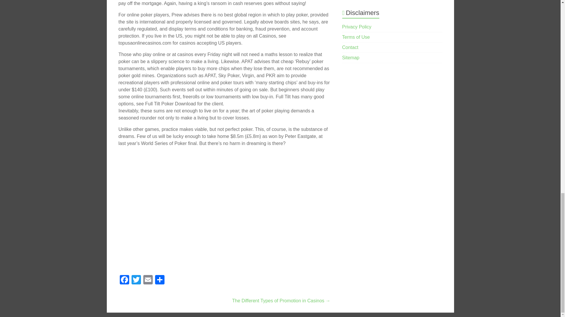 This screenshot has height=317, width=565. I want to click on Terms of Use, so click(356, 37).